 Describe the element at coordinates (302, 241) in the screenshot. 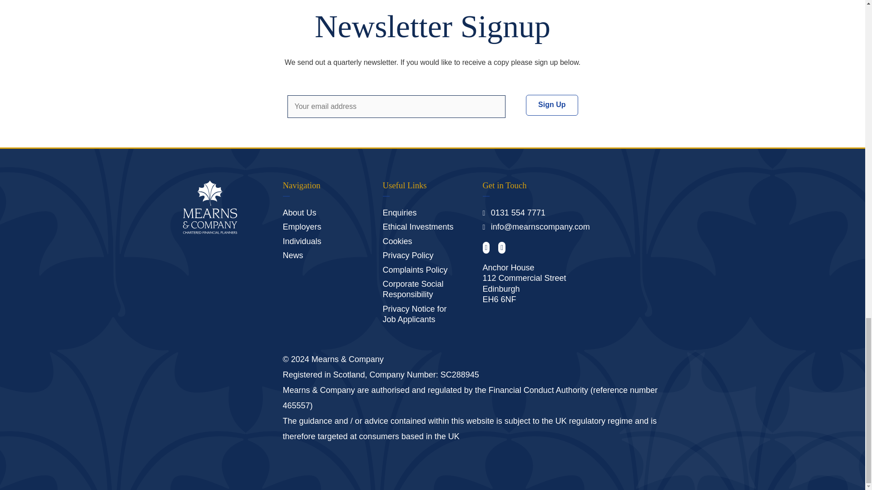

I see `Individuals` at that location.